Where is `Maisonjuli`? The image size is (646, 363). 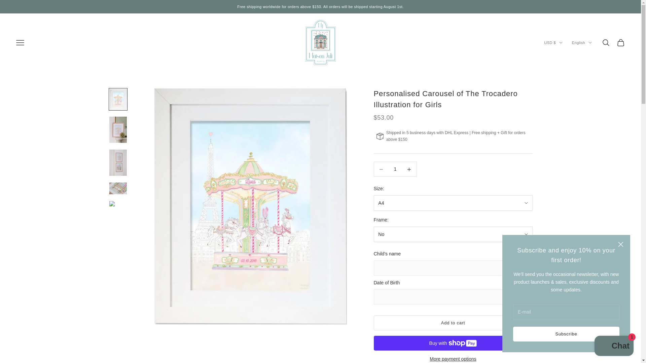
Maisonjuli is located at coordinates (321, 42).